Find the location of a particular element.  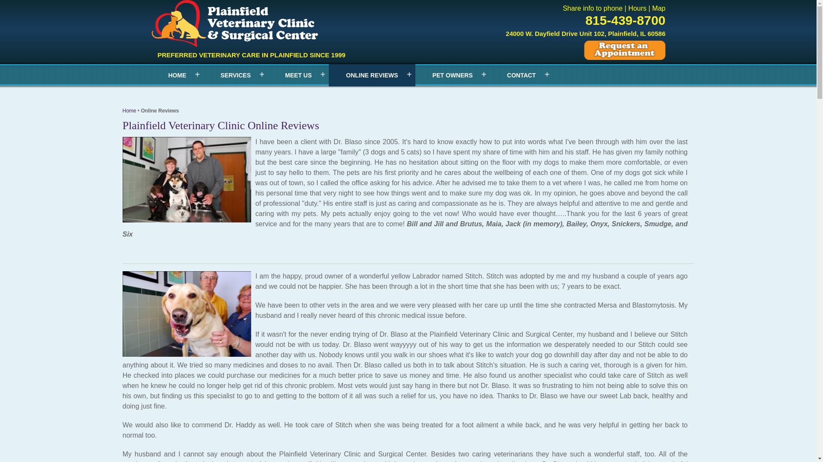

Map is located at coordinates (658, 8).